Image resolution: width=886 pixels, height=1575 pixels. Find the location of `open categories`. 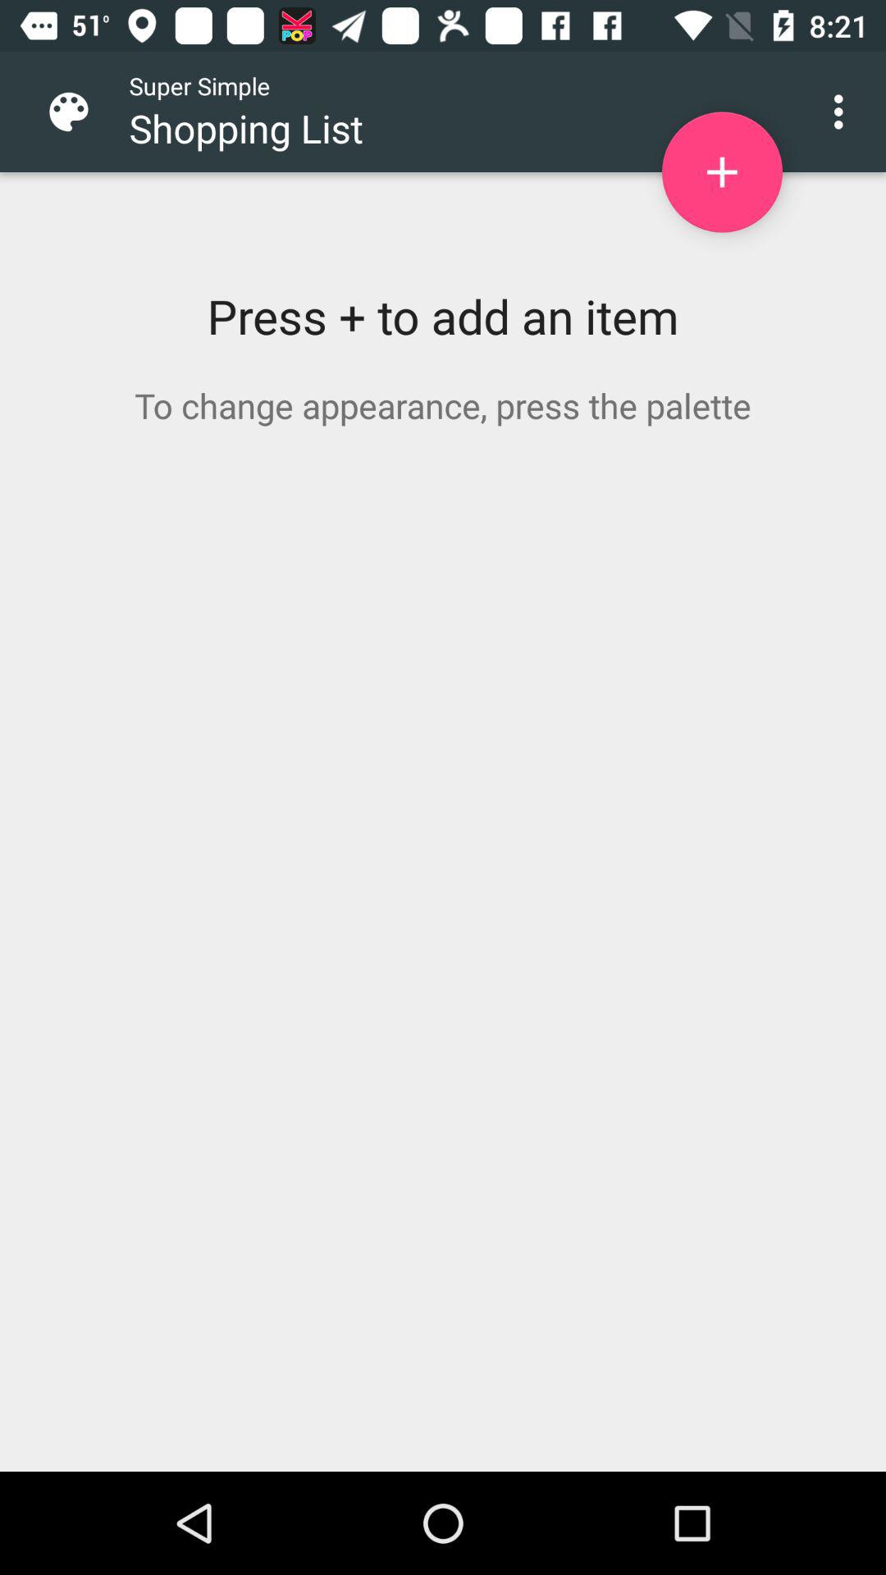

open categories is located at coordinates (82, 112).